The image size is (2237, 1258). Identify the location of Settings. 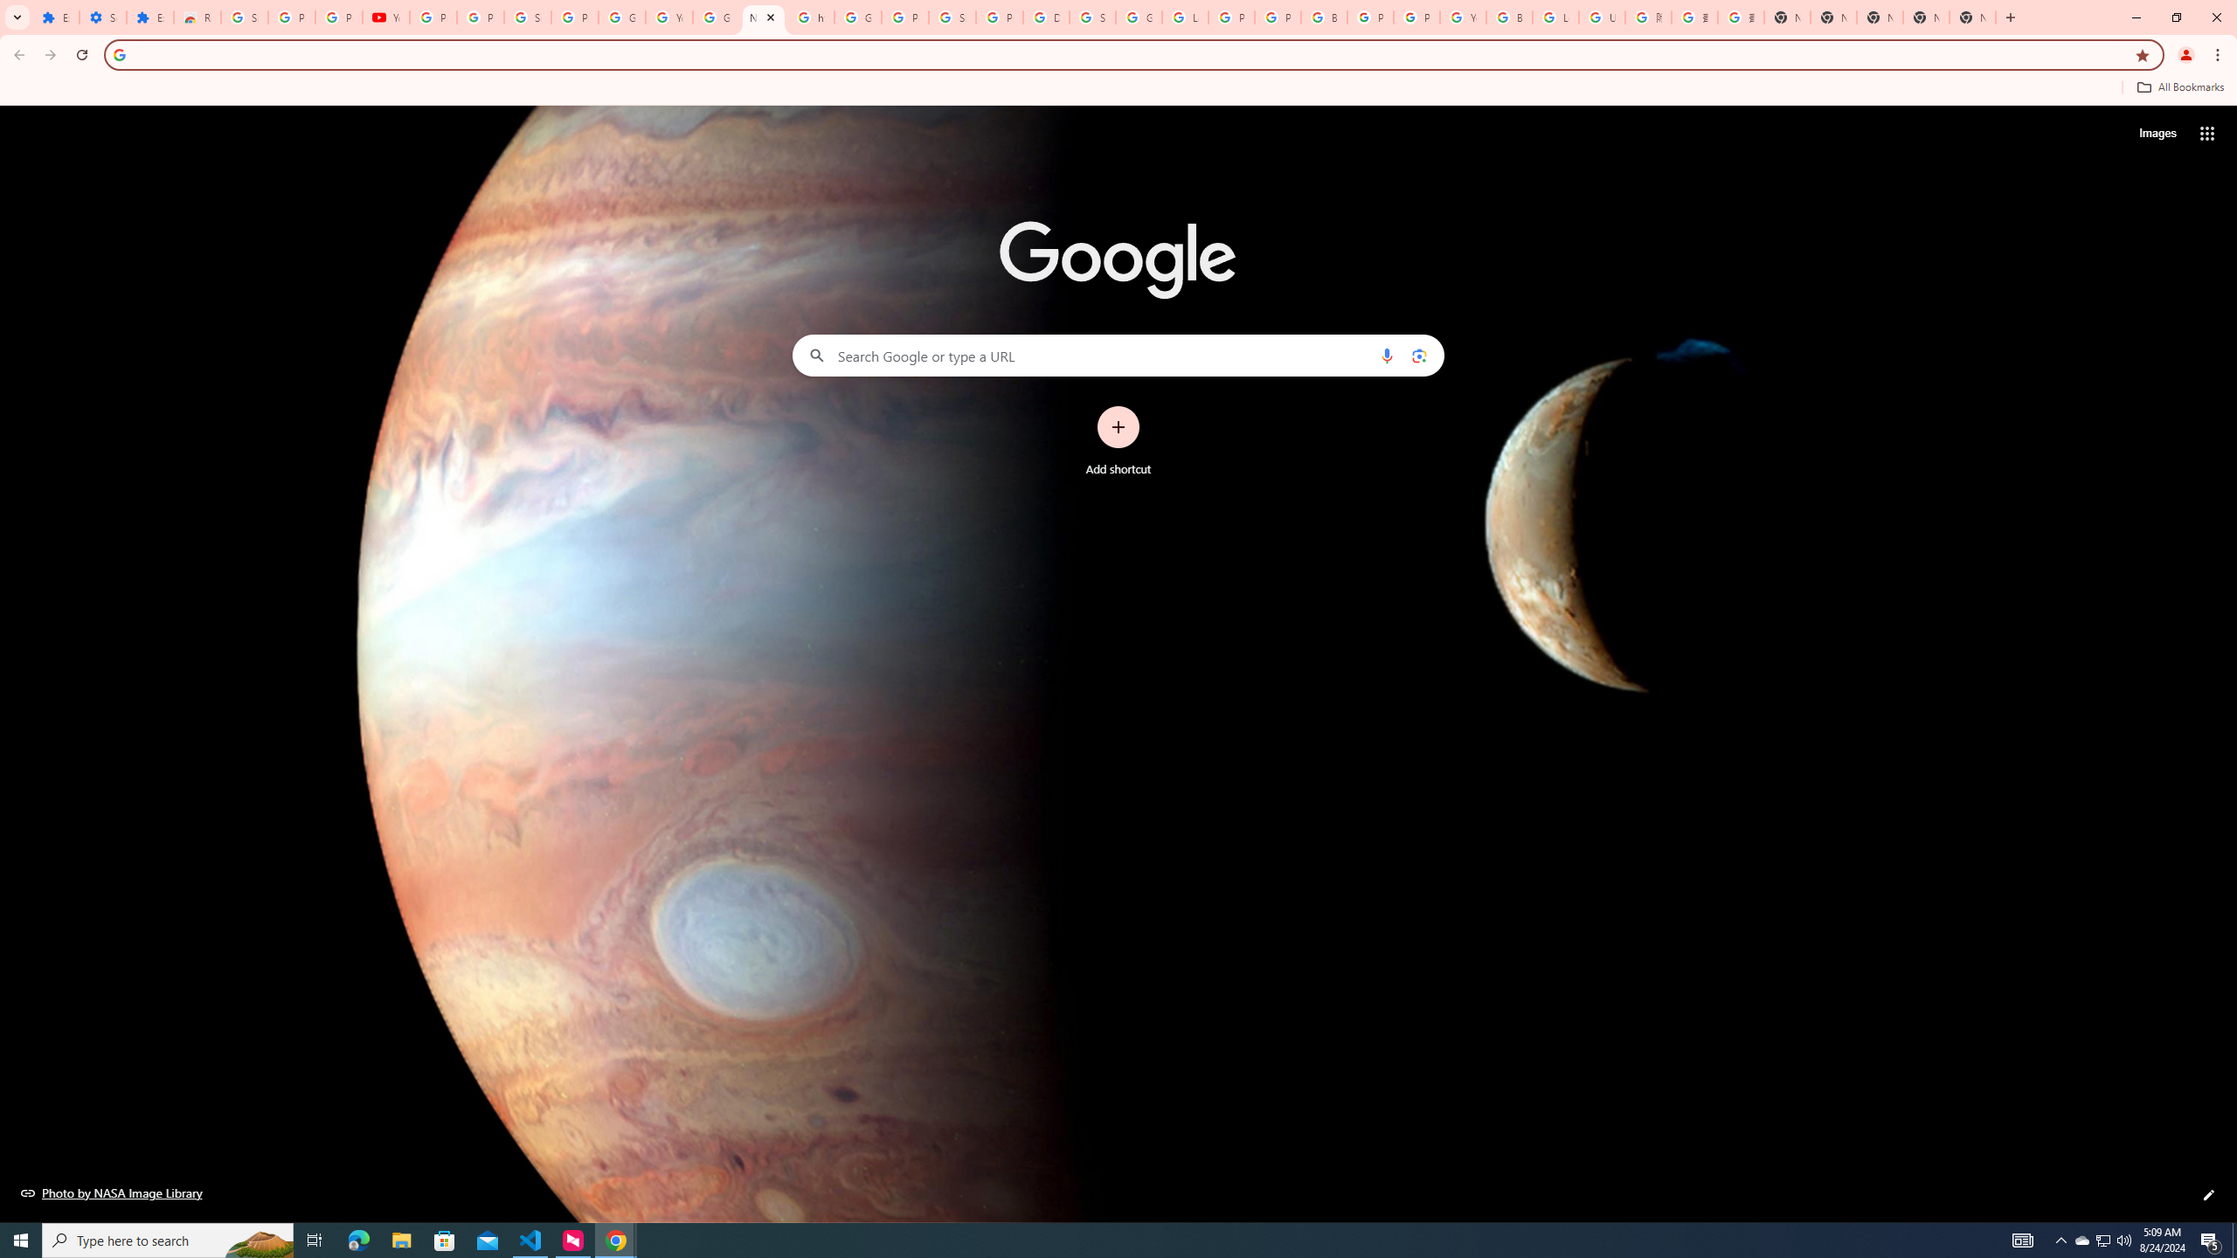
(102, 17).